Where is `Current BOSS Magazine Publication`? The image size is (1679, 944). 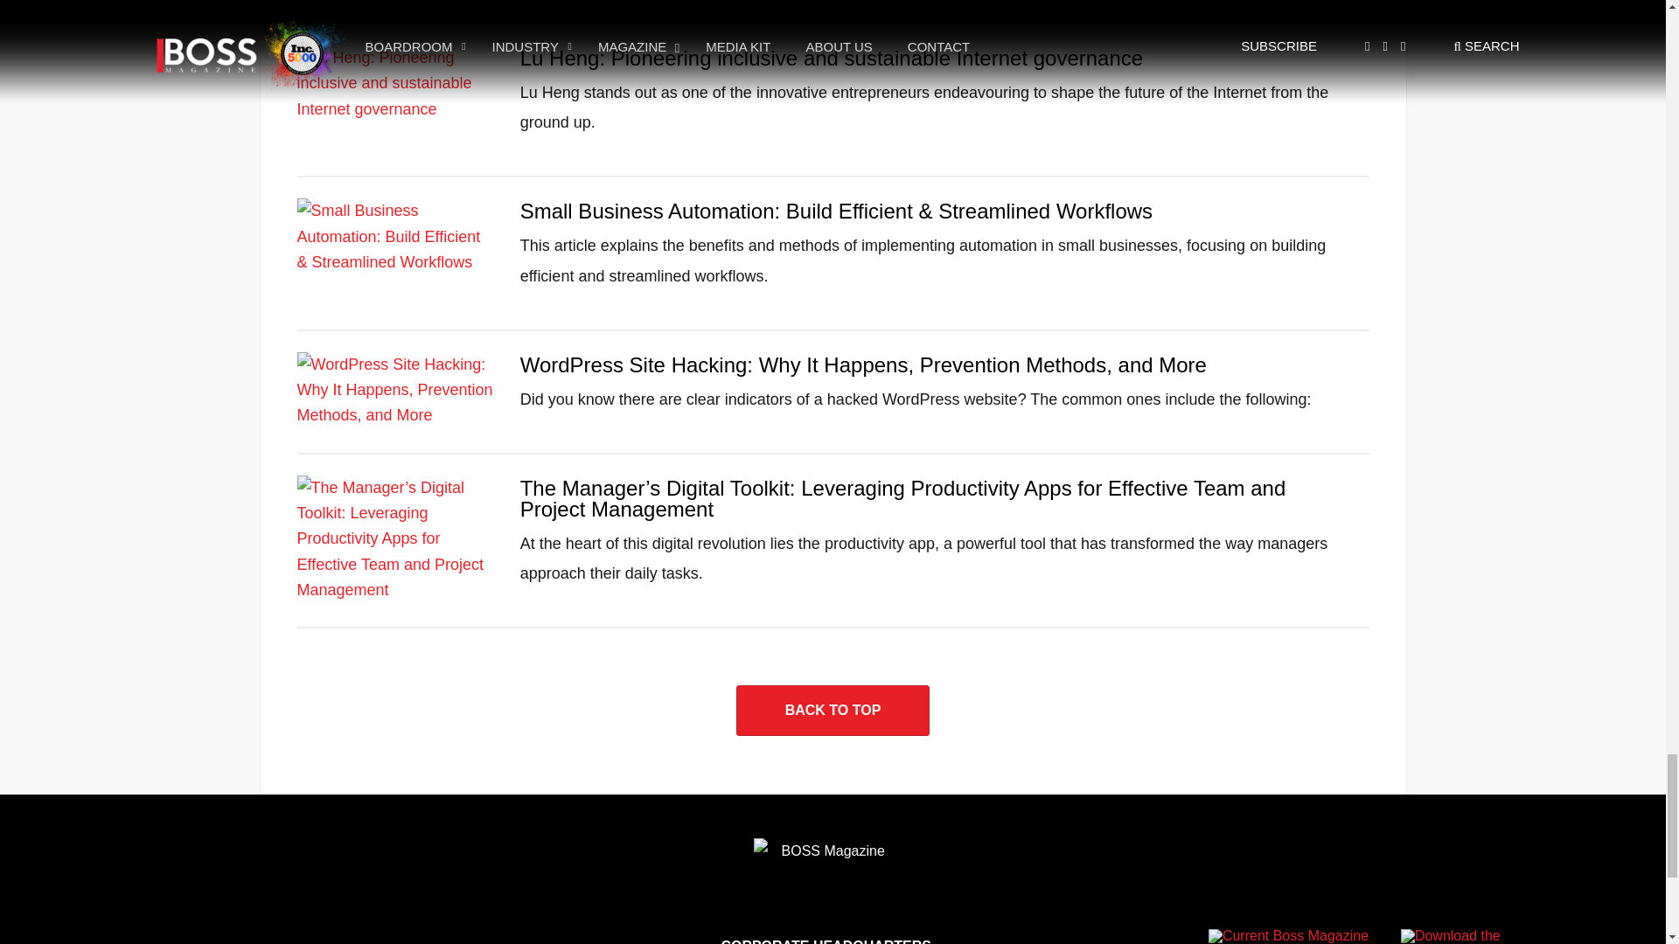
Current BOSS Magazine Publication is located at coordinates (1299, 936).